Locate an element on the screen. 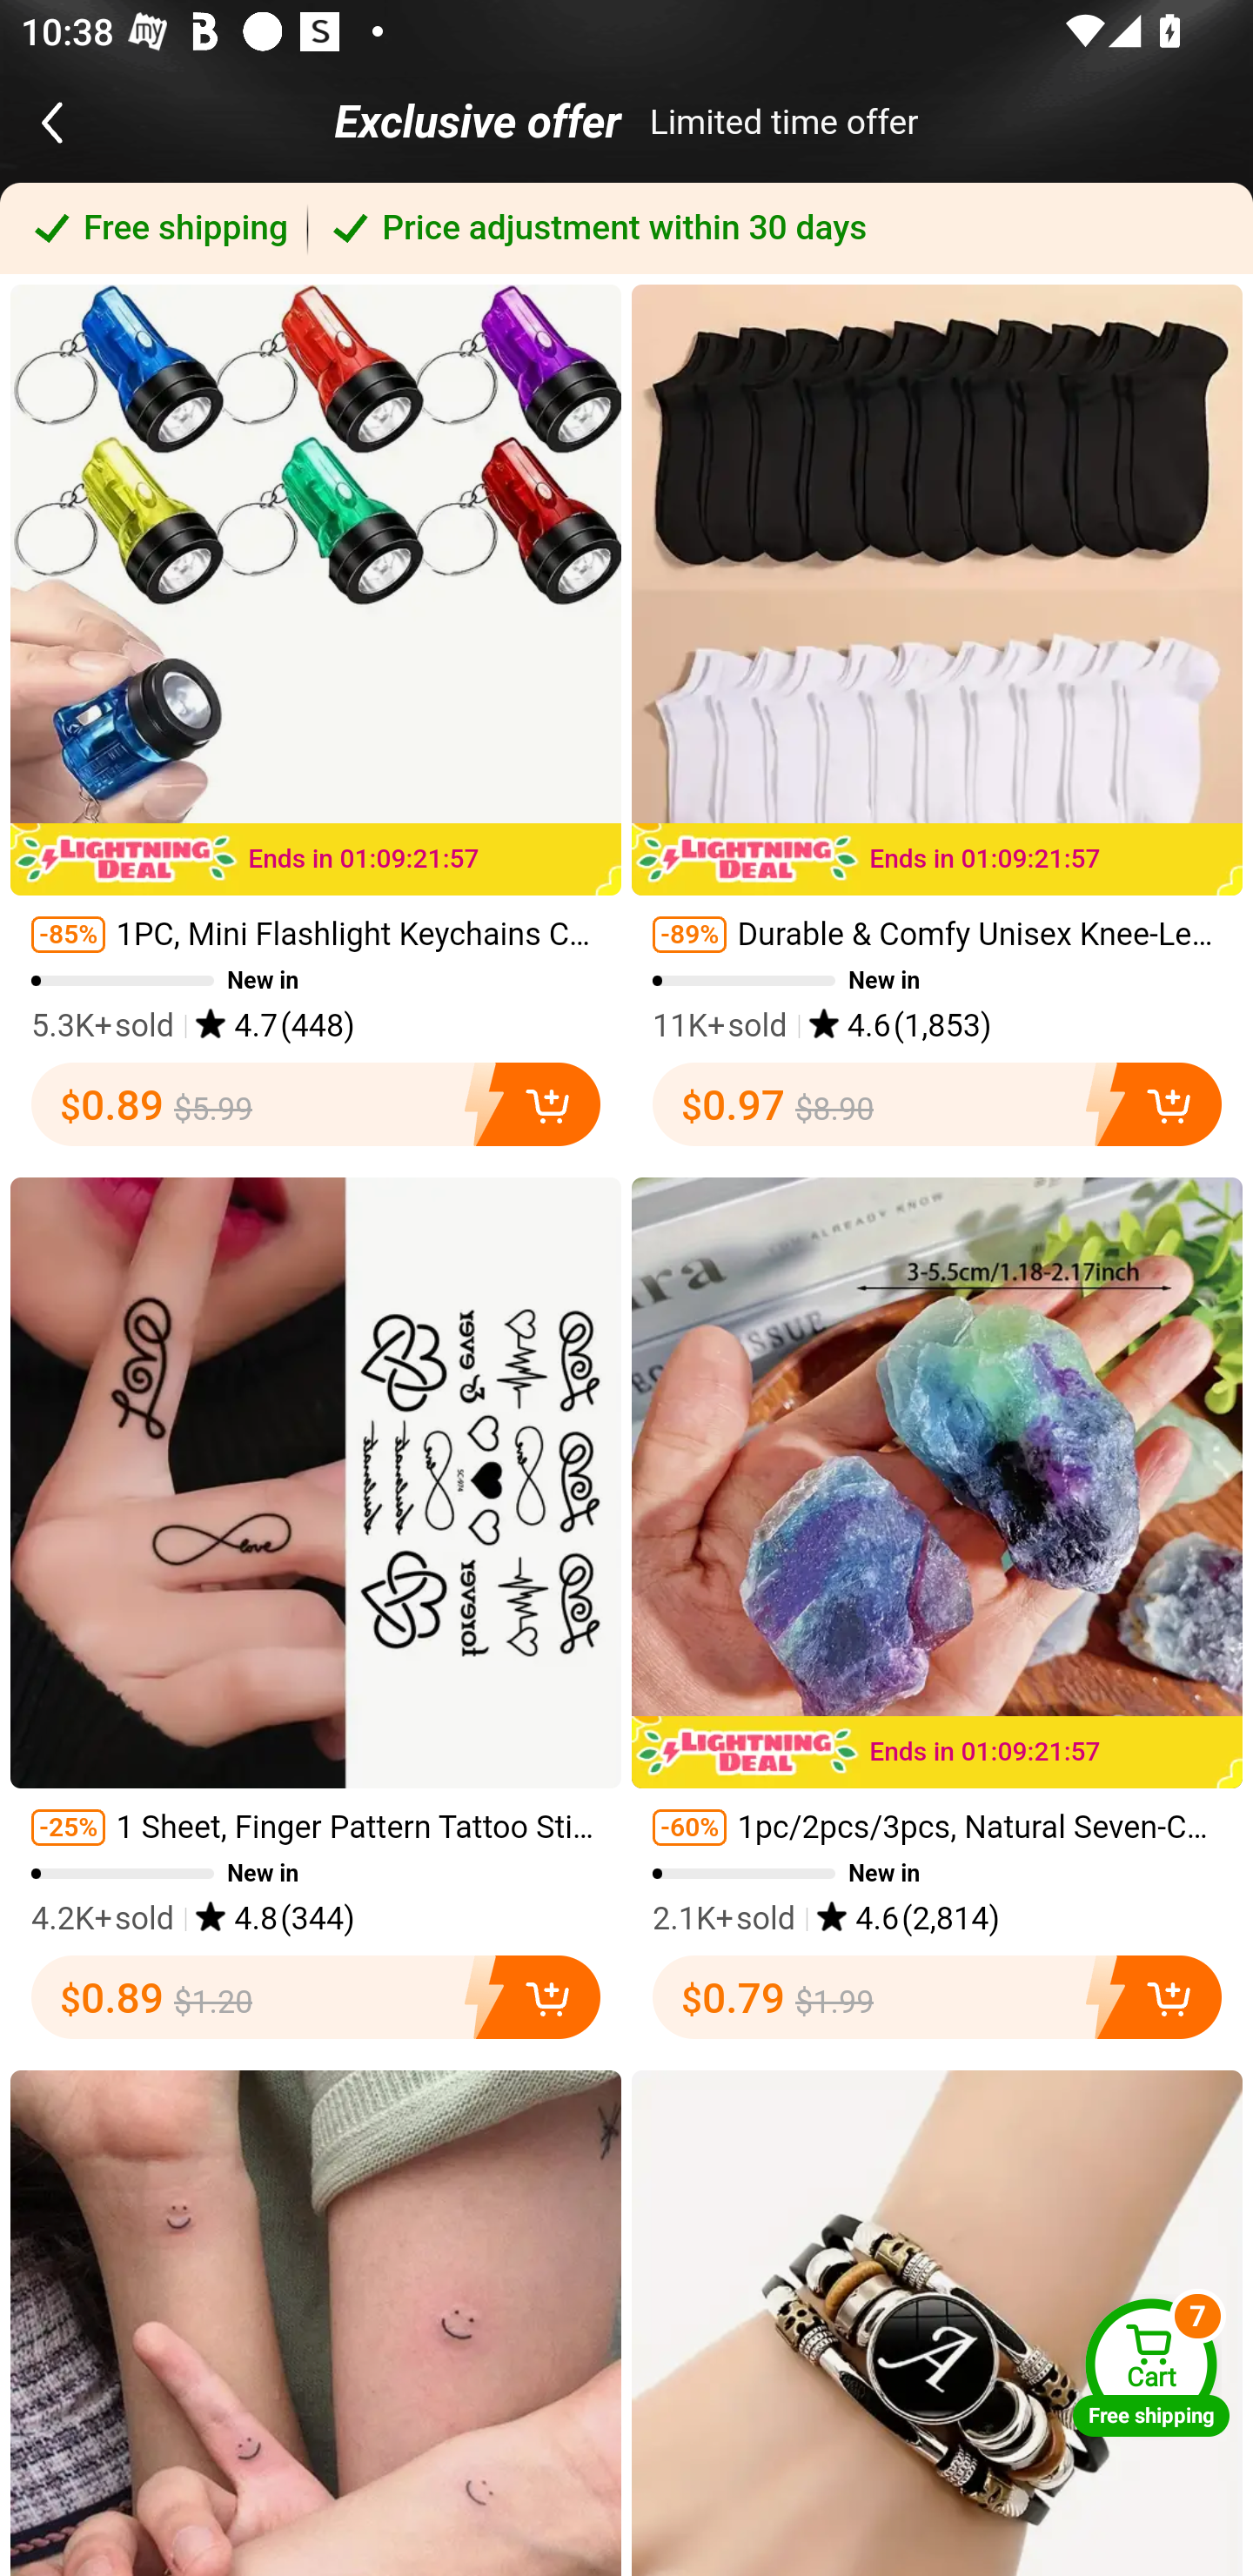  Cart Free shipping Cart is located at coordinates (1151, 2367).